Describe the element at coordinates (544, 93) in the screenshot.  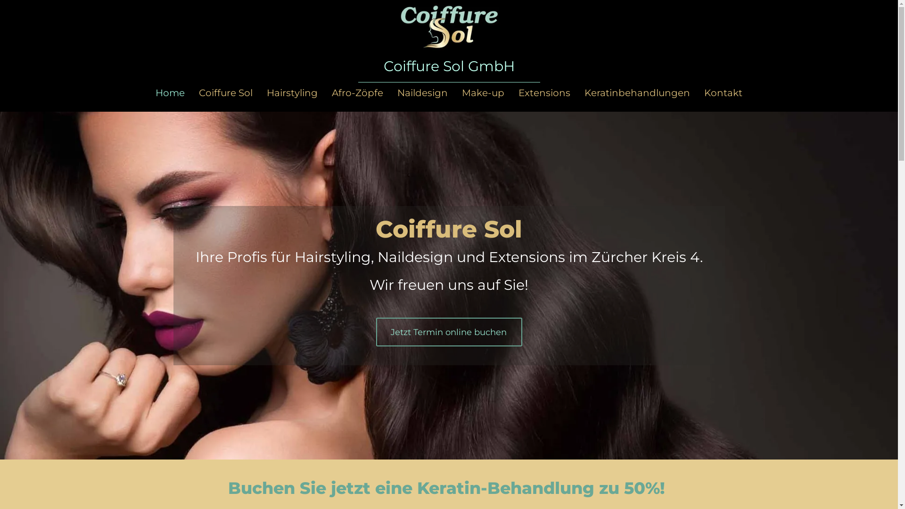
I see `Extensions` at that location.